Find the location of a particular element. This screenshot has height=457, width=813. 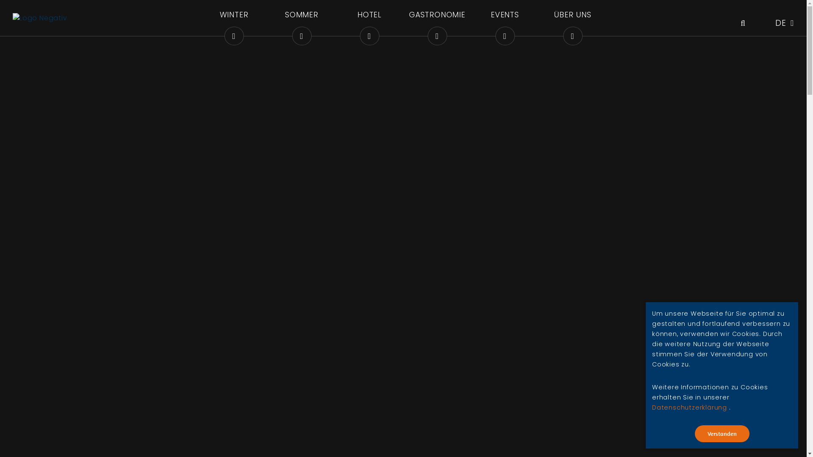

Jetzt buchen   is located at coordinates (746, 421).